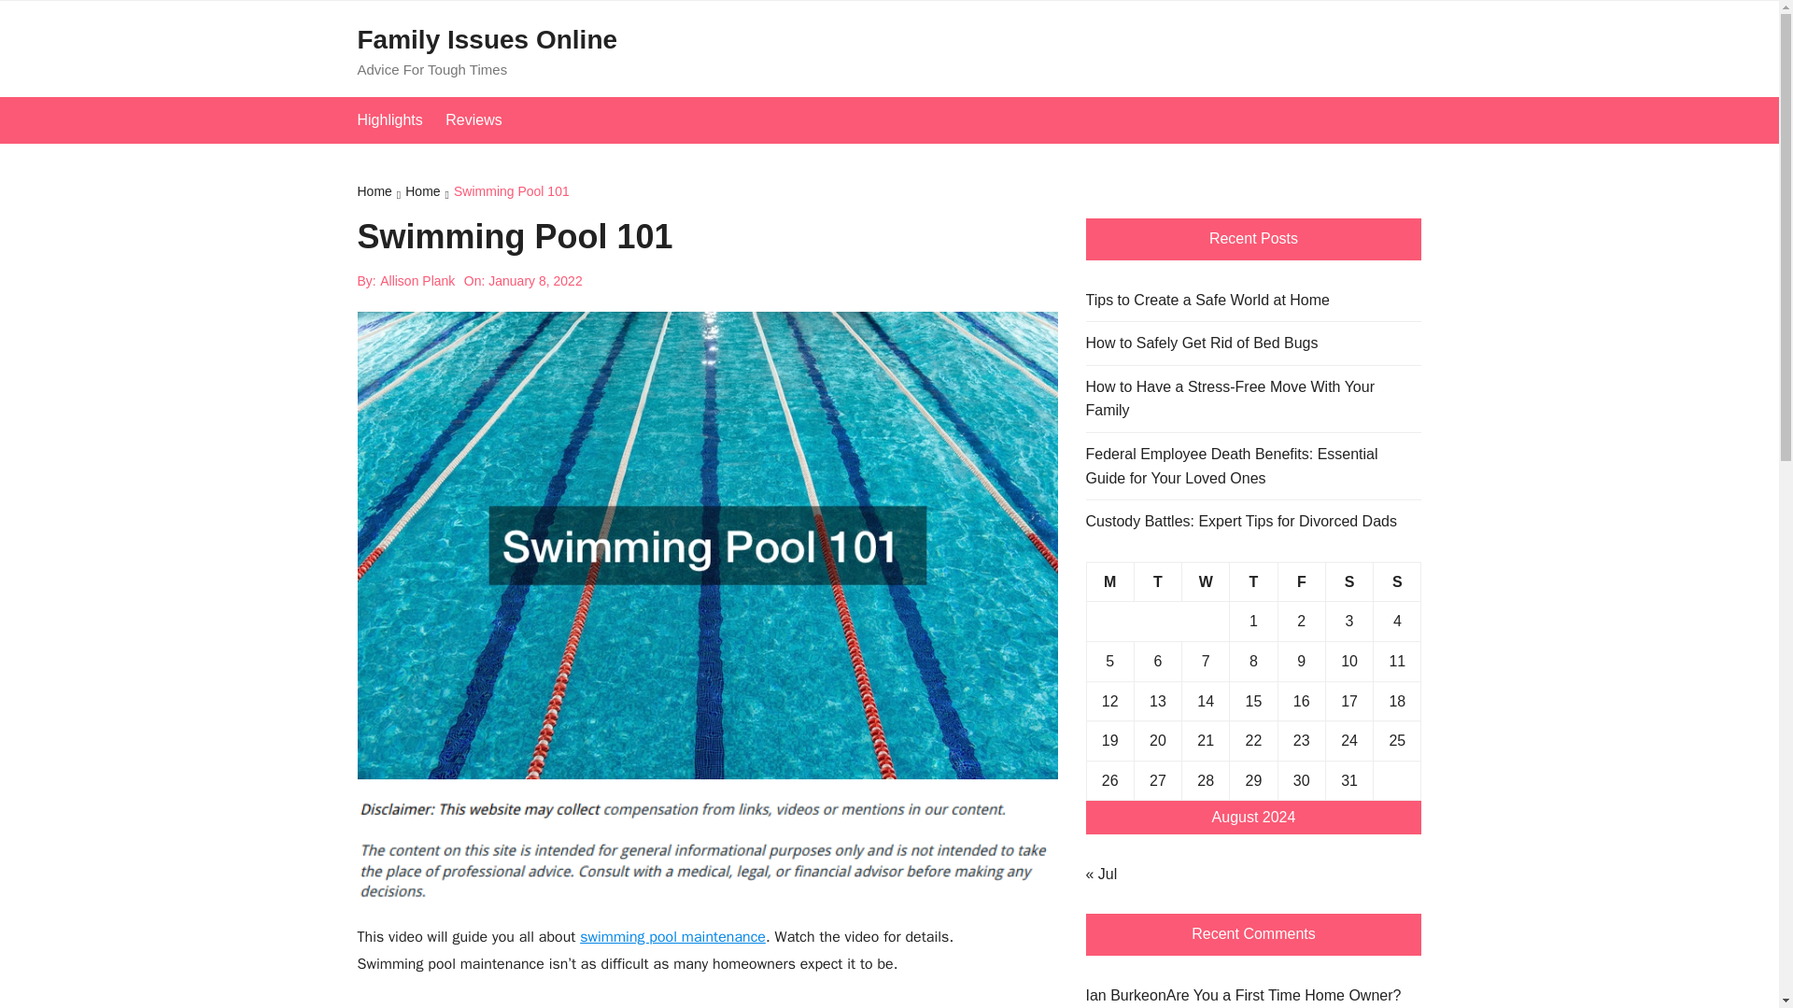 The image size is (1793, 1008). What do you see at coordinates (1117, 995) in the screenshot?
I see `Ian Burke` at bounding box center [1117, 995].